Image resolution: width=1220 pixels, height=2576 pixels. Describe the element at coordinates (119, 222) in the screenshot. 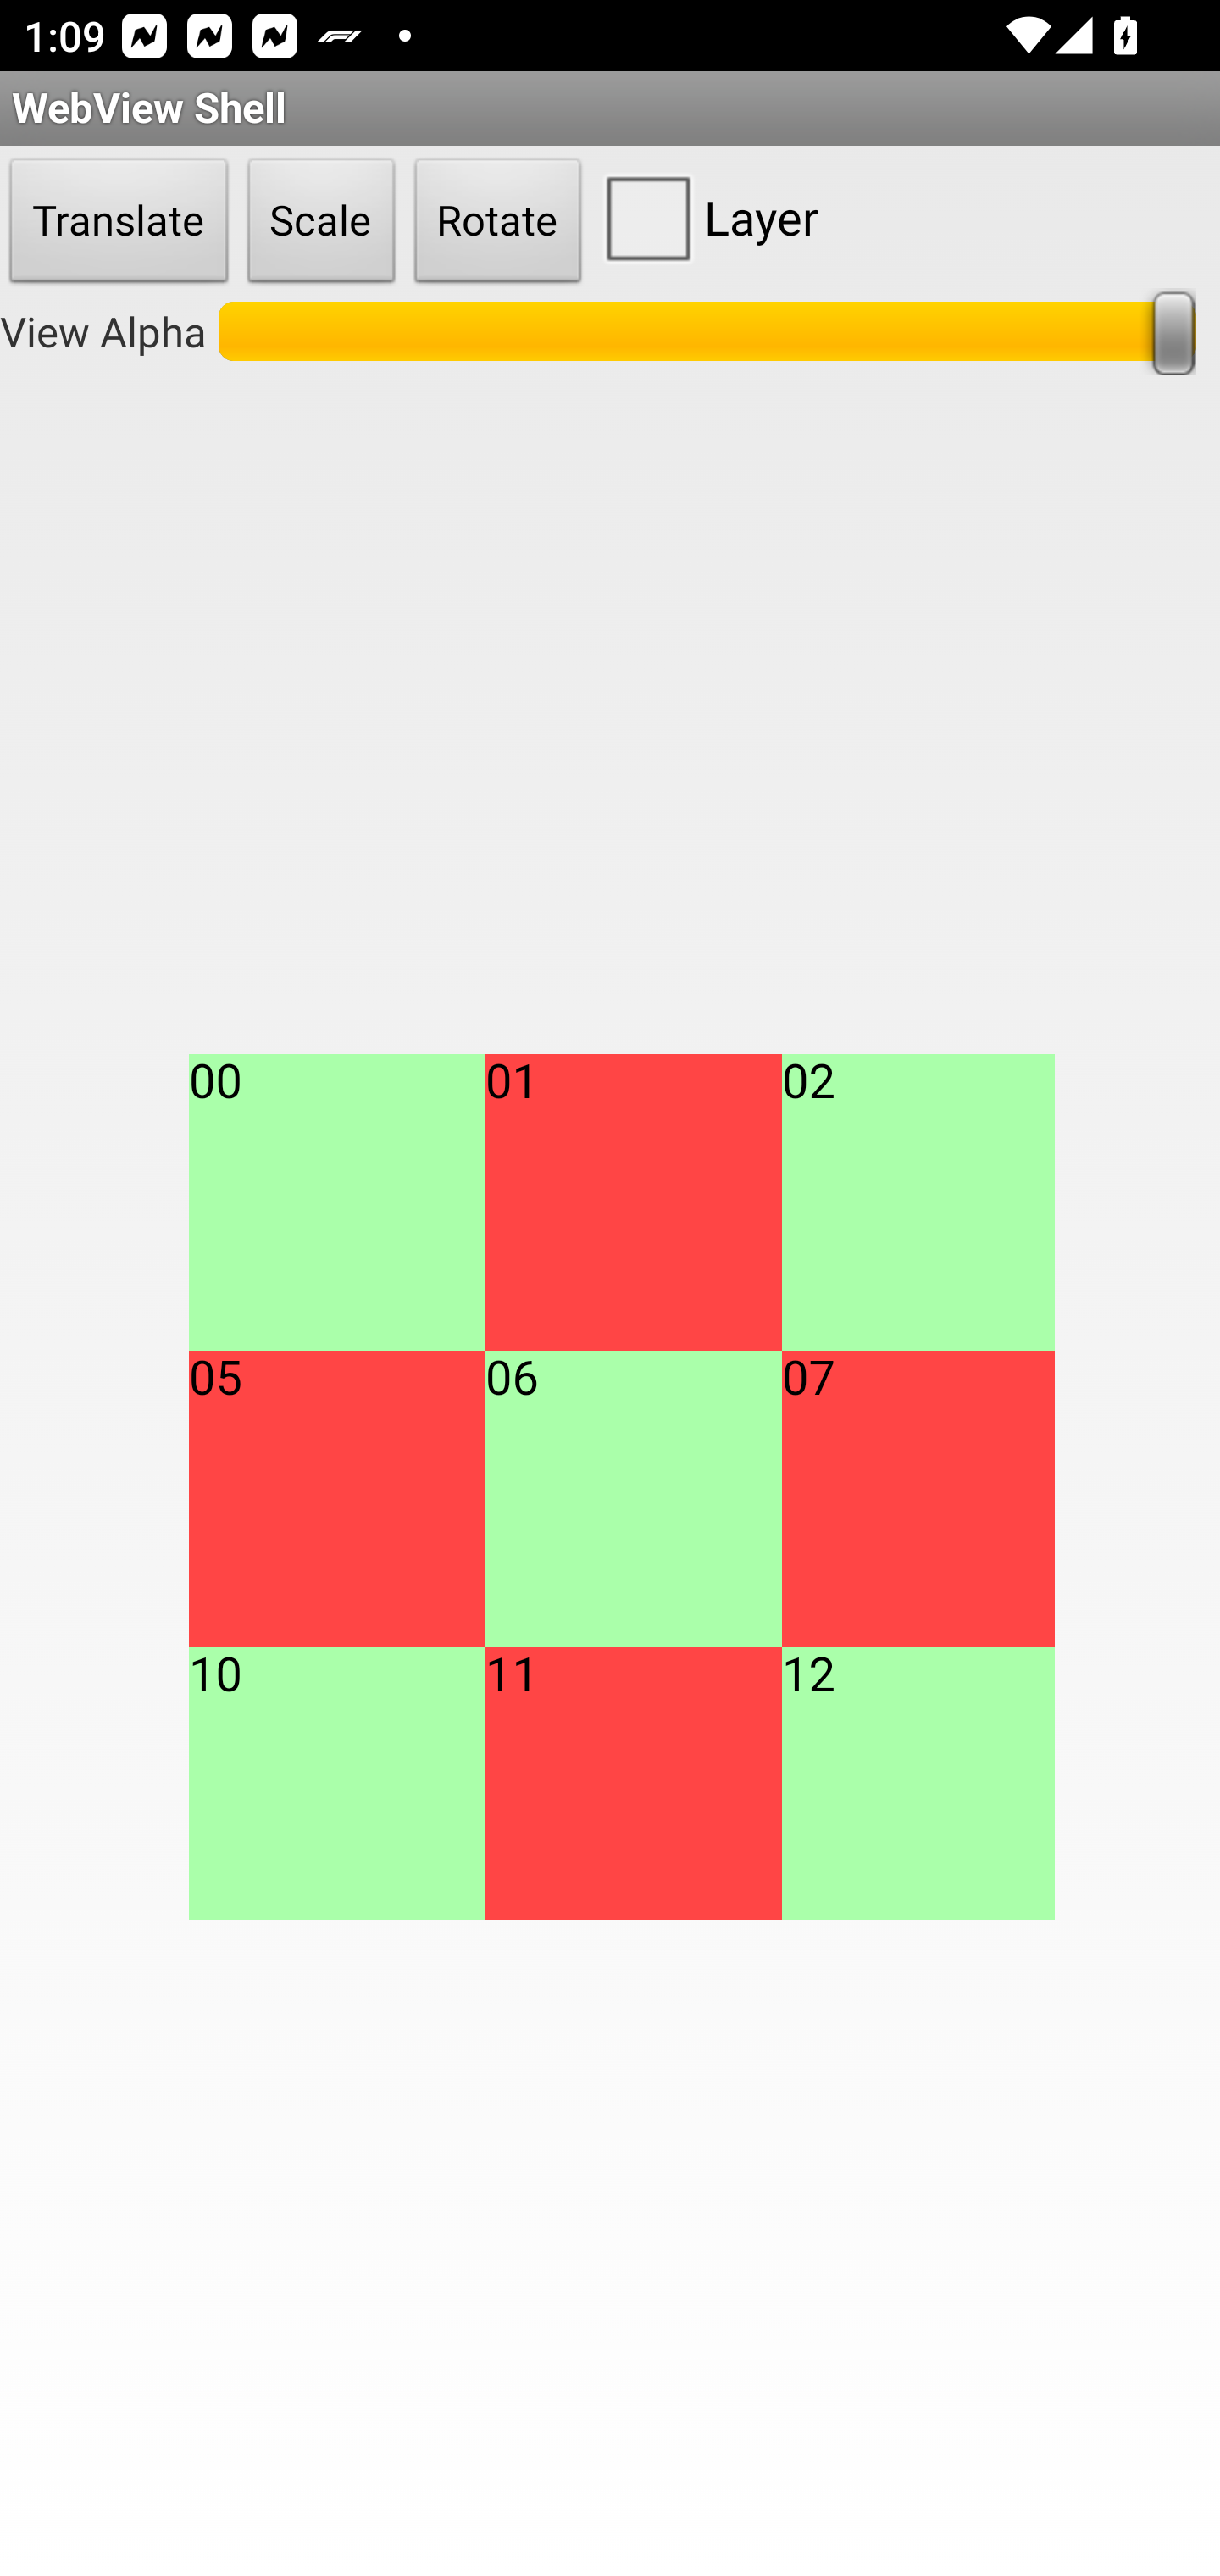

I see `Translate` at that location.